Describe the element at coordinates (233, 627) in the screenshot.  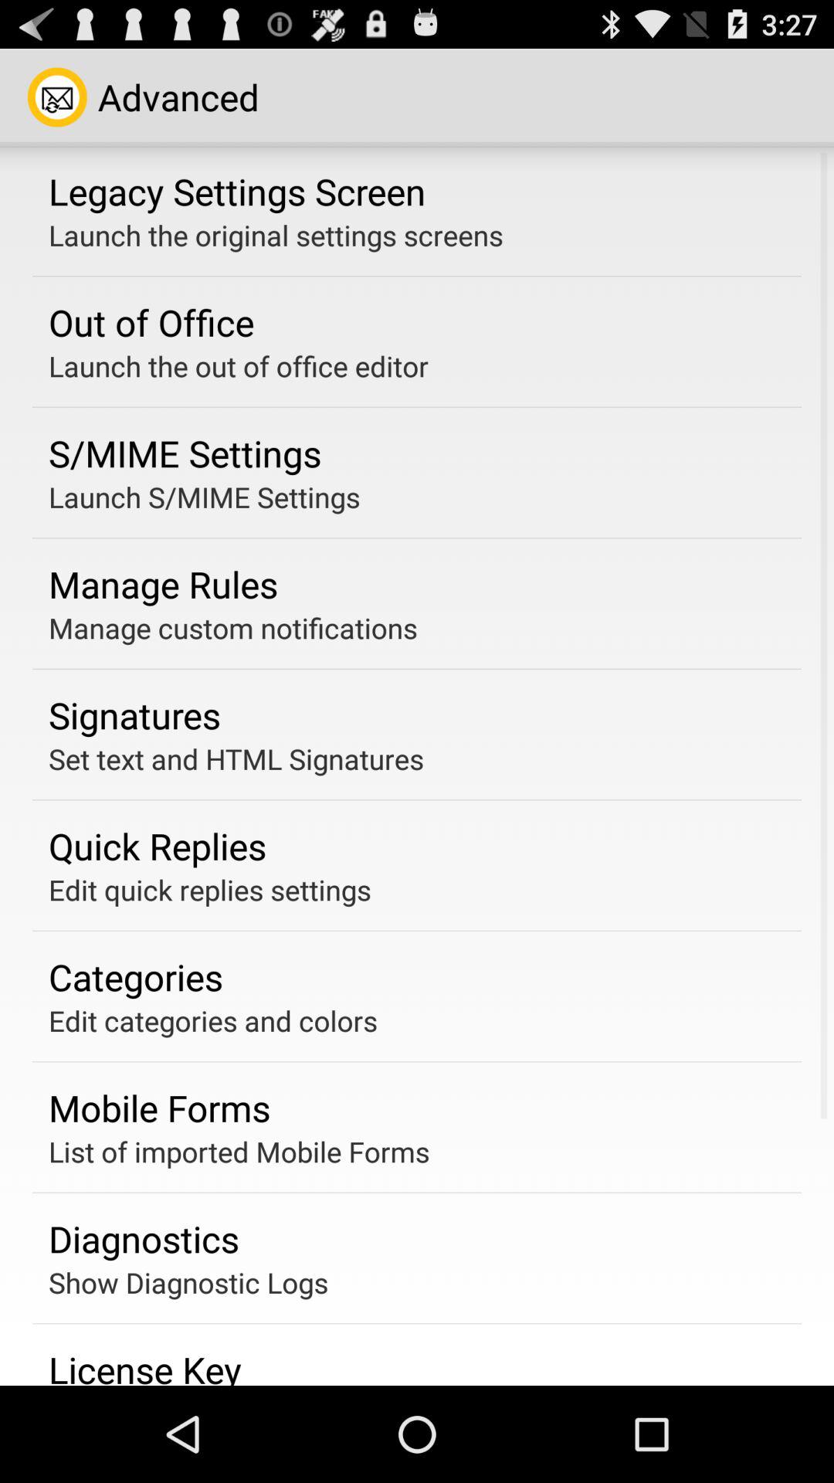
I see `flip to the manage custom notifications icon` at that location.